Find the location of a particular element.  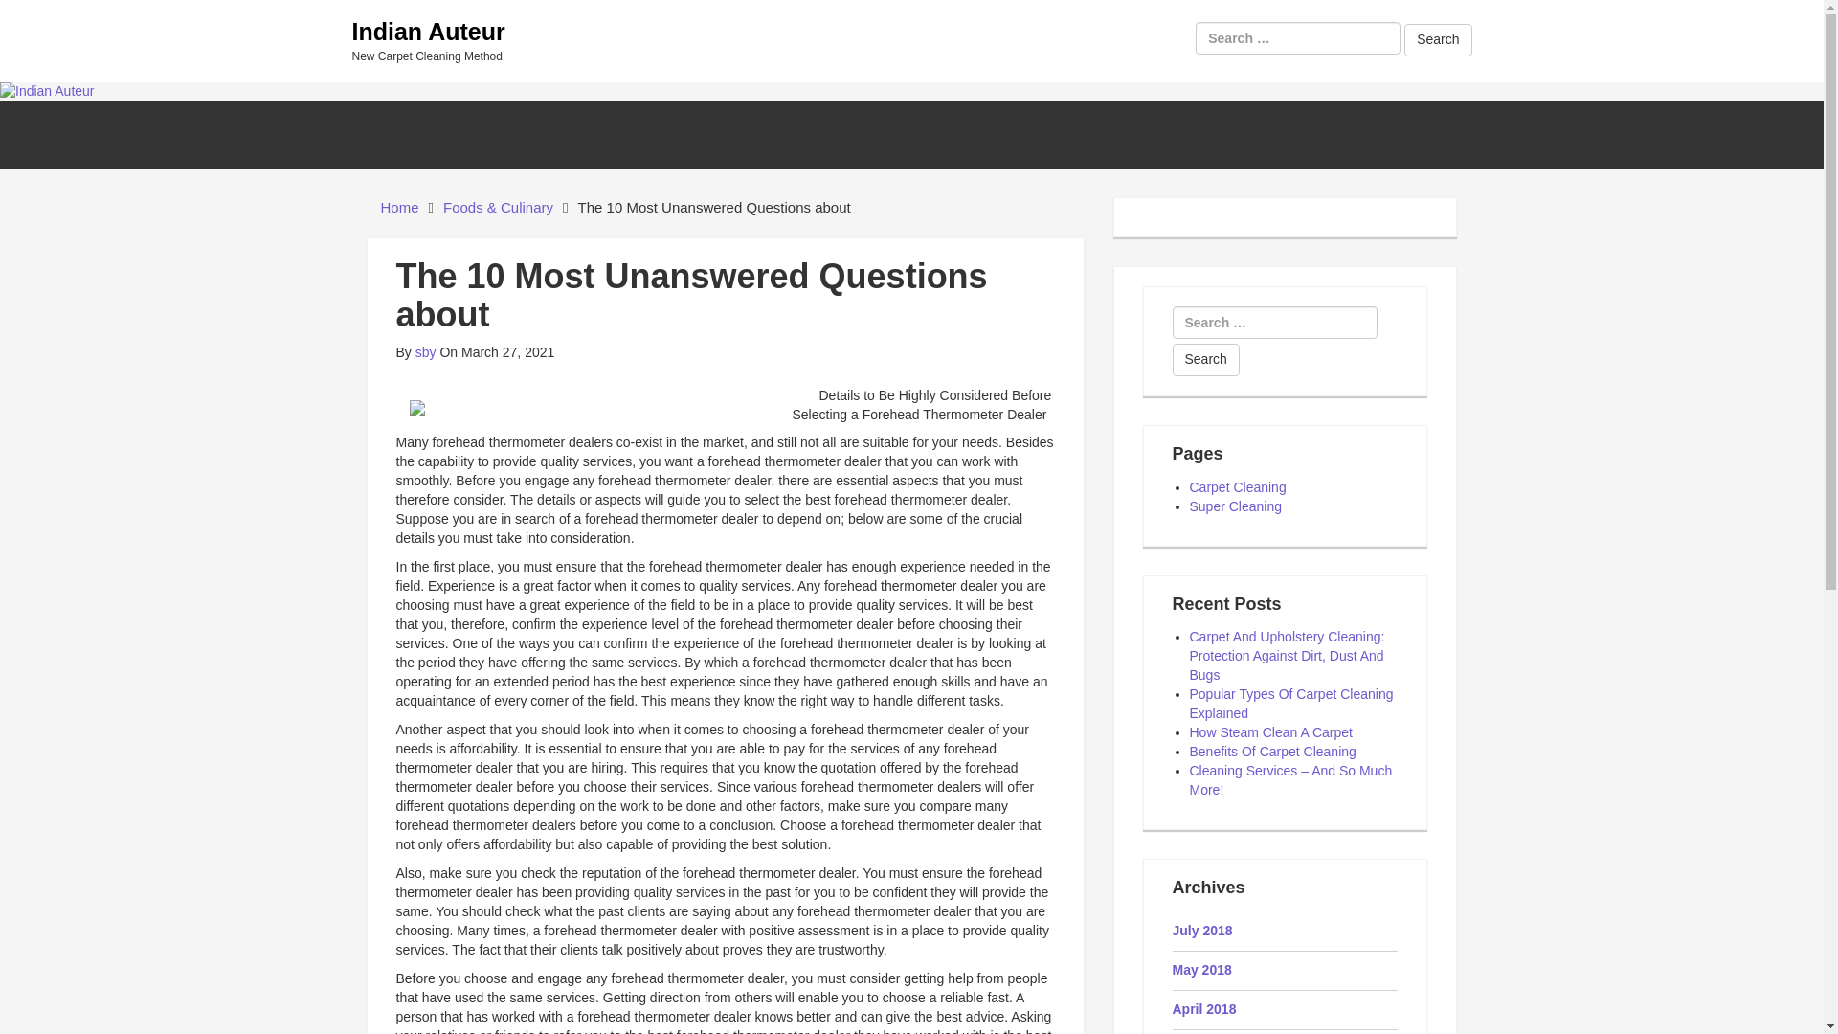

How Steam Clean A Carpet is located at coordinates (1269, 732).